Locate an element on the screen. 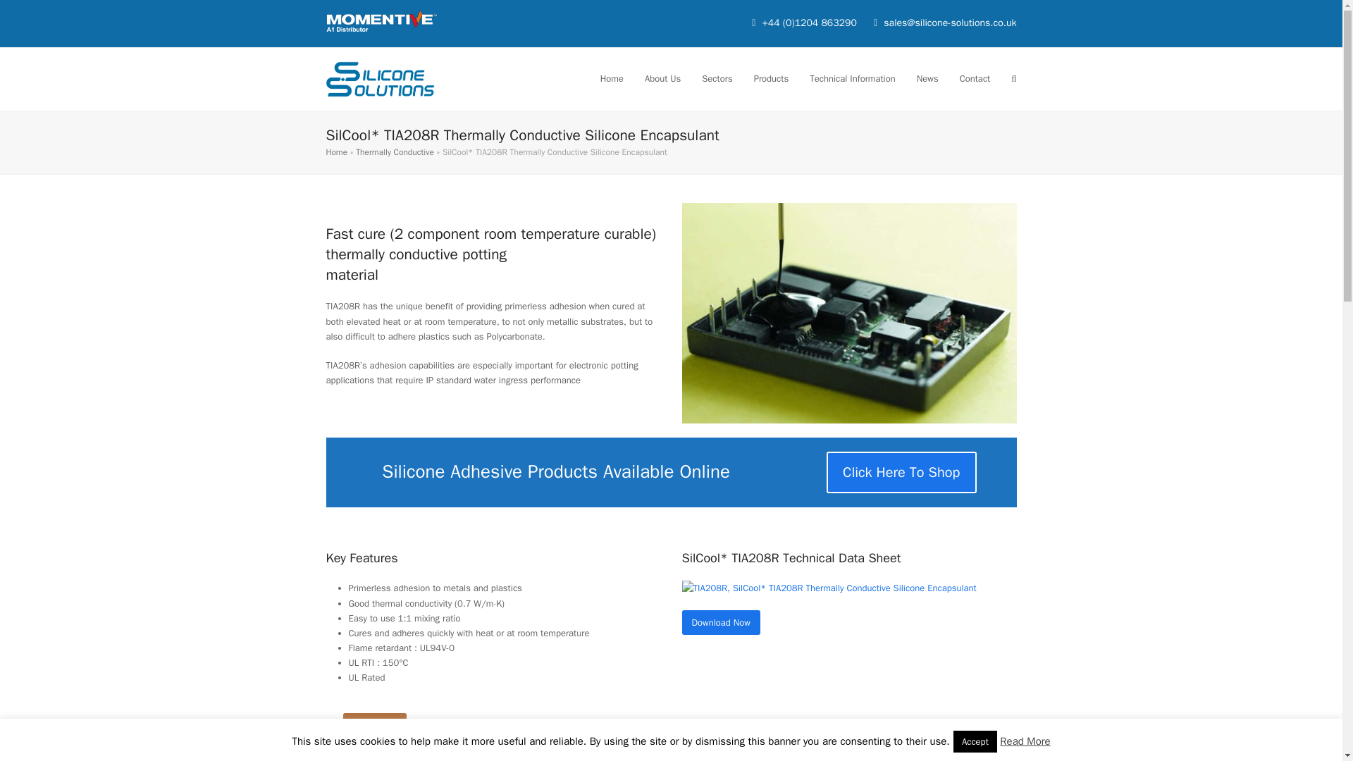 The height and width of the screenshot is (761, 1353). Home is located at coordinates (612, 79).